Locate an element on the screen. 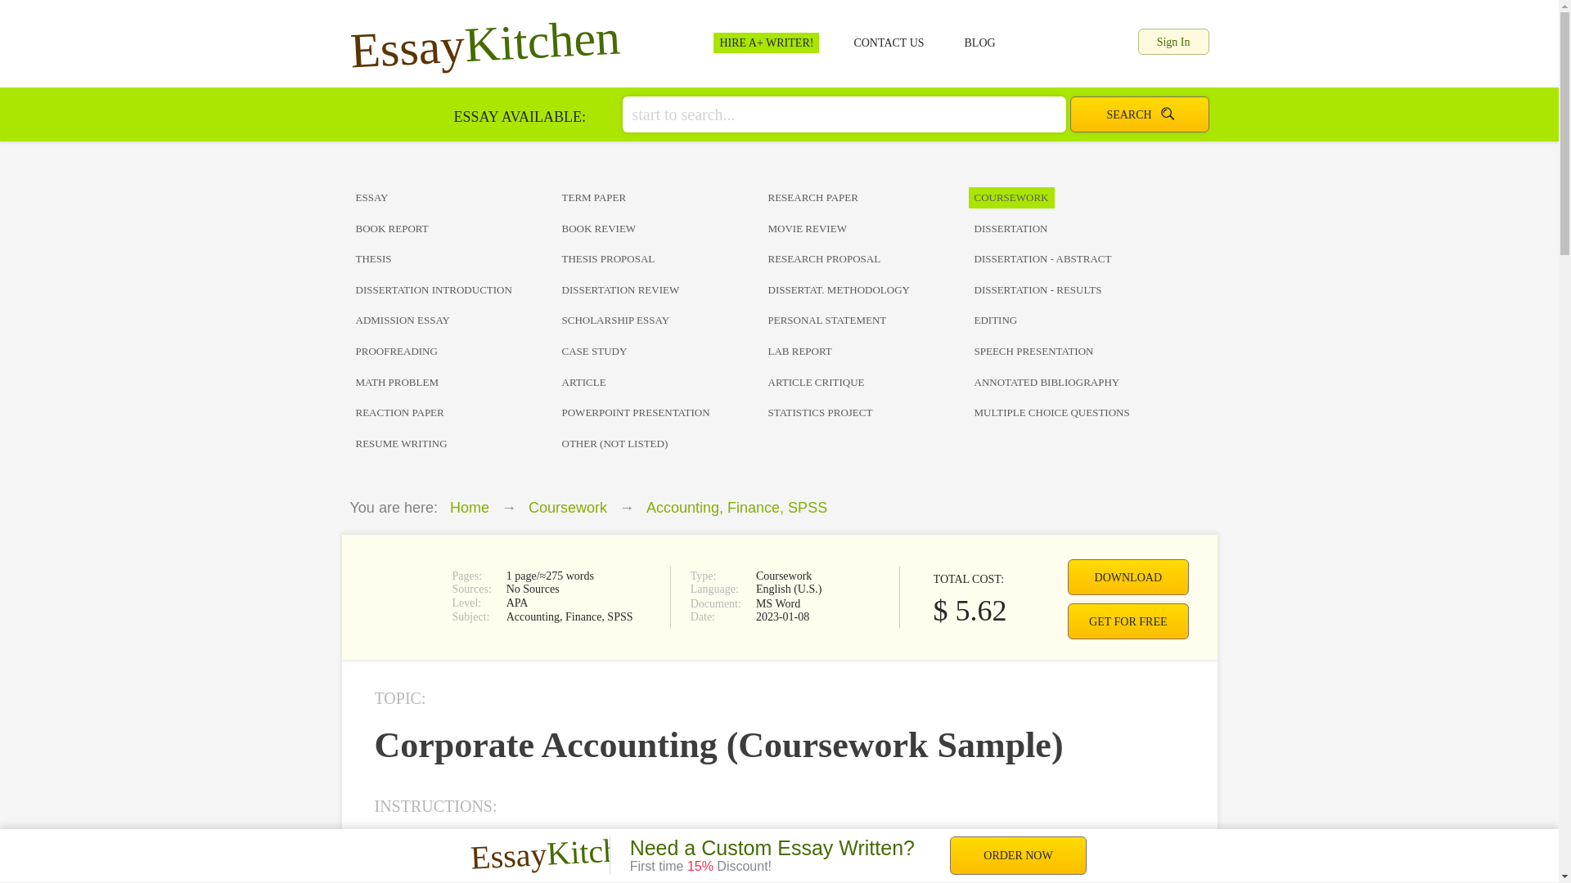  MS Word is located at coordinates (399, 597).